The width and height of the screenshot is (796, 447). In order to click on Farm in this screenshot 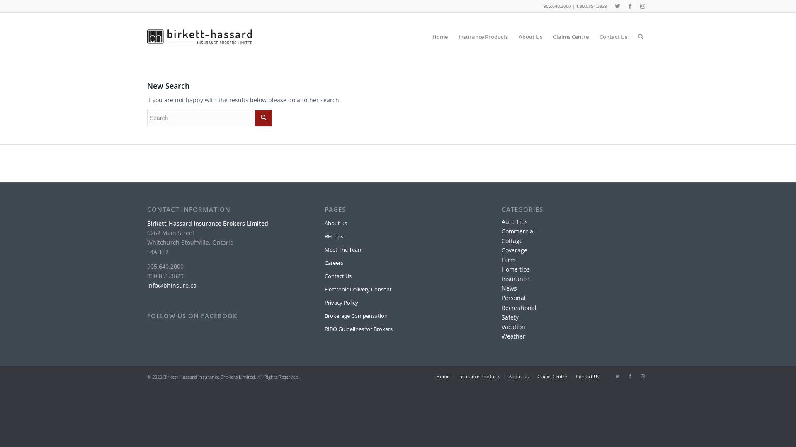, I will do `click(509, 260)`.